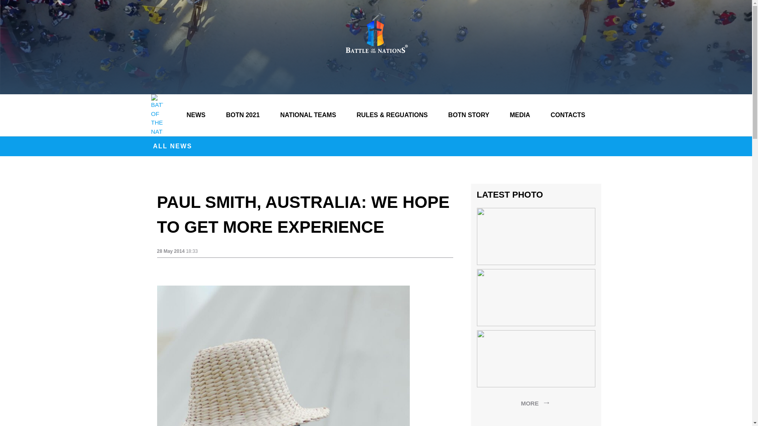  What do you see at coordinates (196, 115) in the screenshot?
I see `NEWS` at bounding box center [196, 115].